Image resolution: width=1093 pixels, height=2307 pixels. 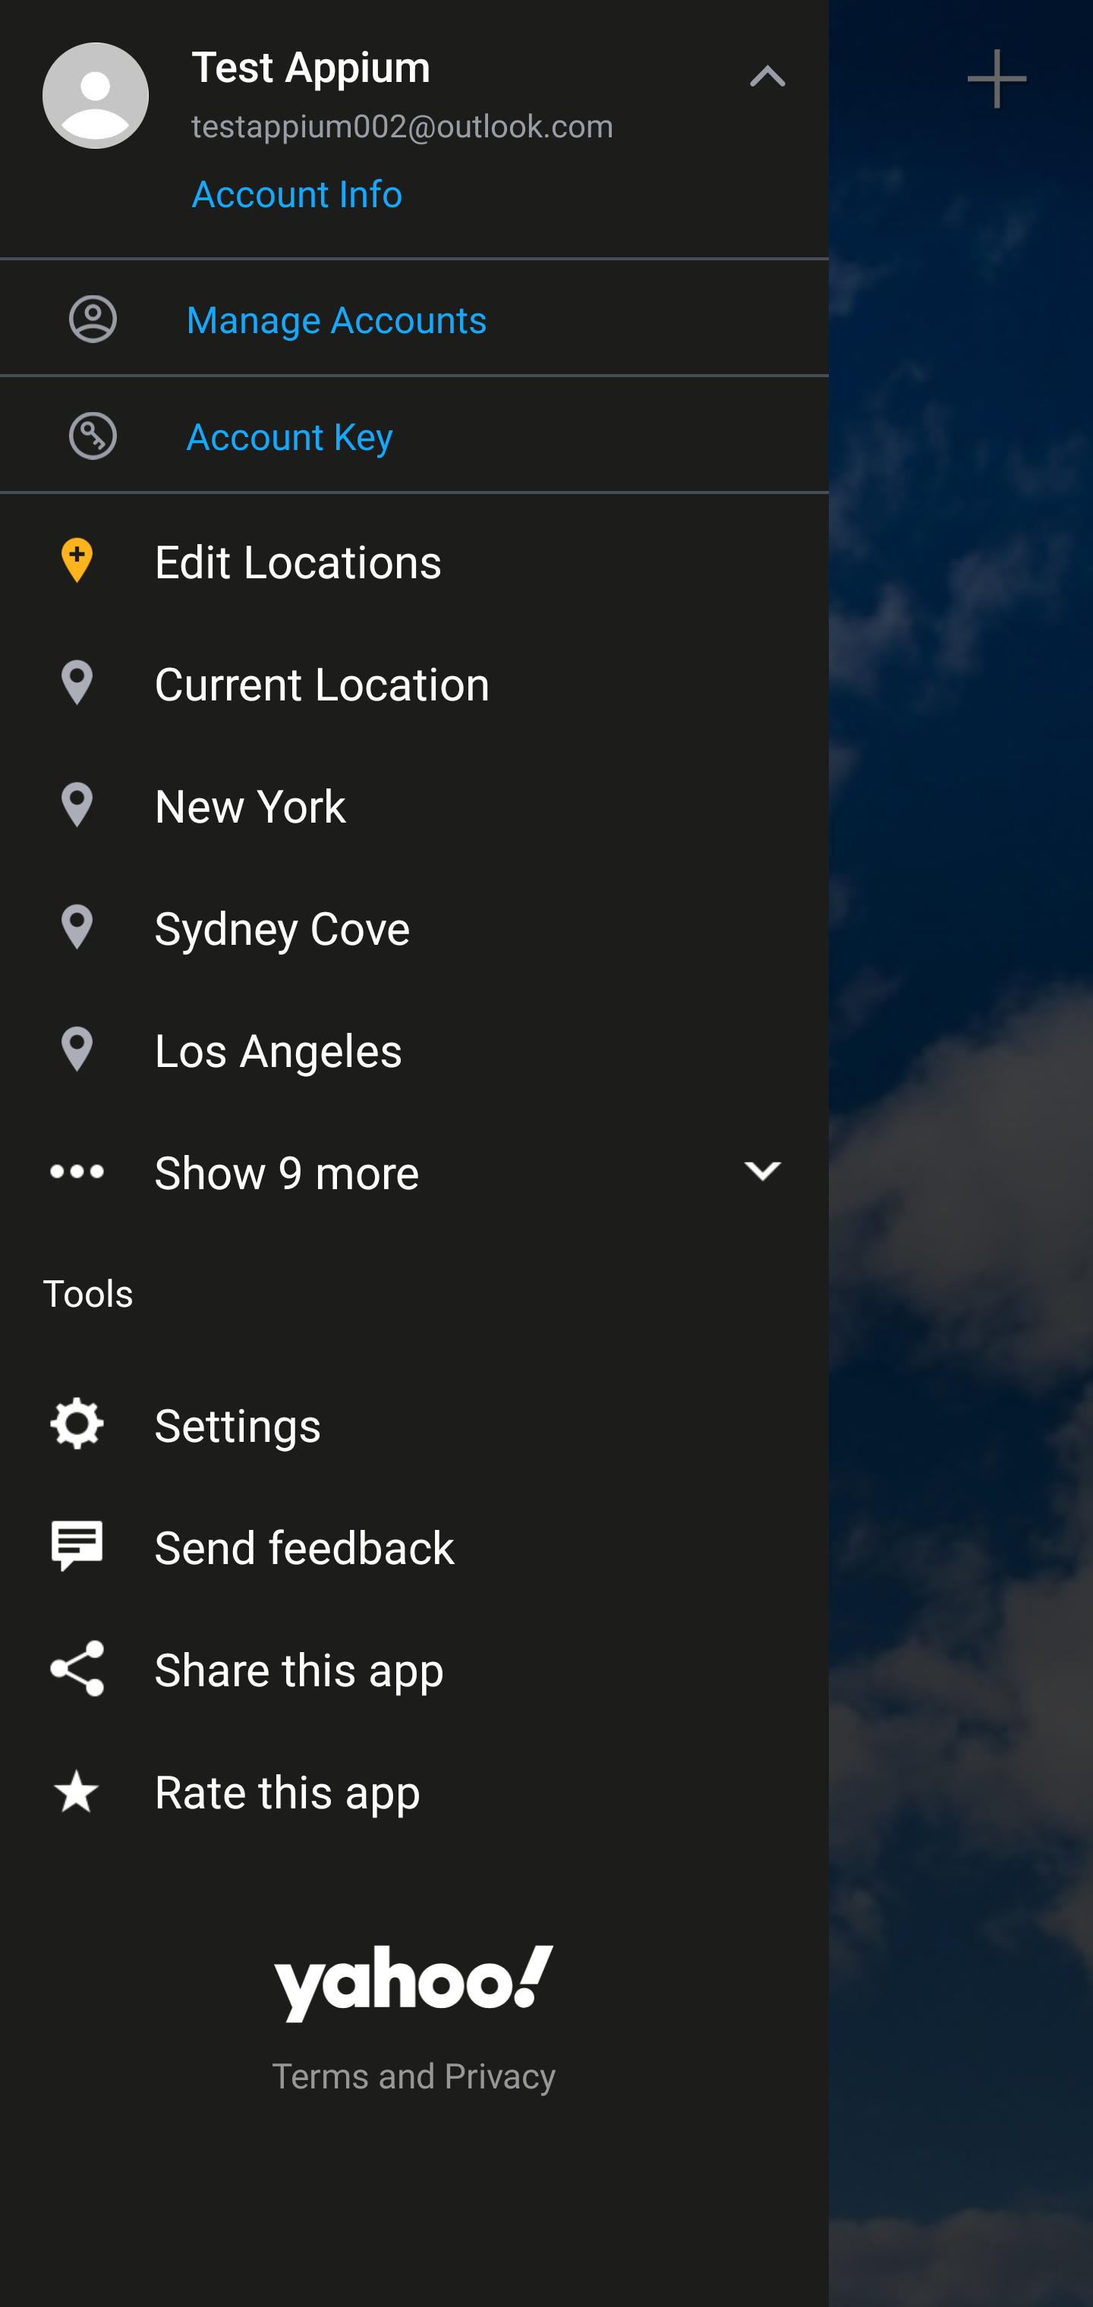 I want to click on Current Location, so click(x=414, y=677).